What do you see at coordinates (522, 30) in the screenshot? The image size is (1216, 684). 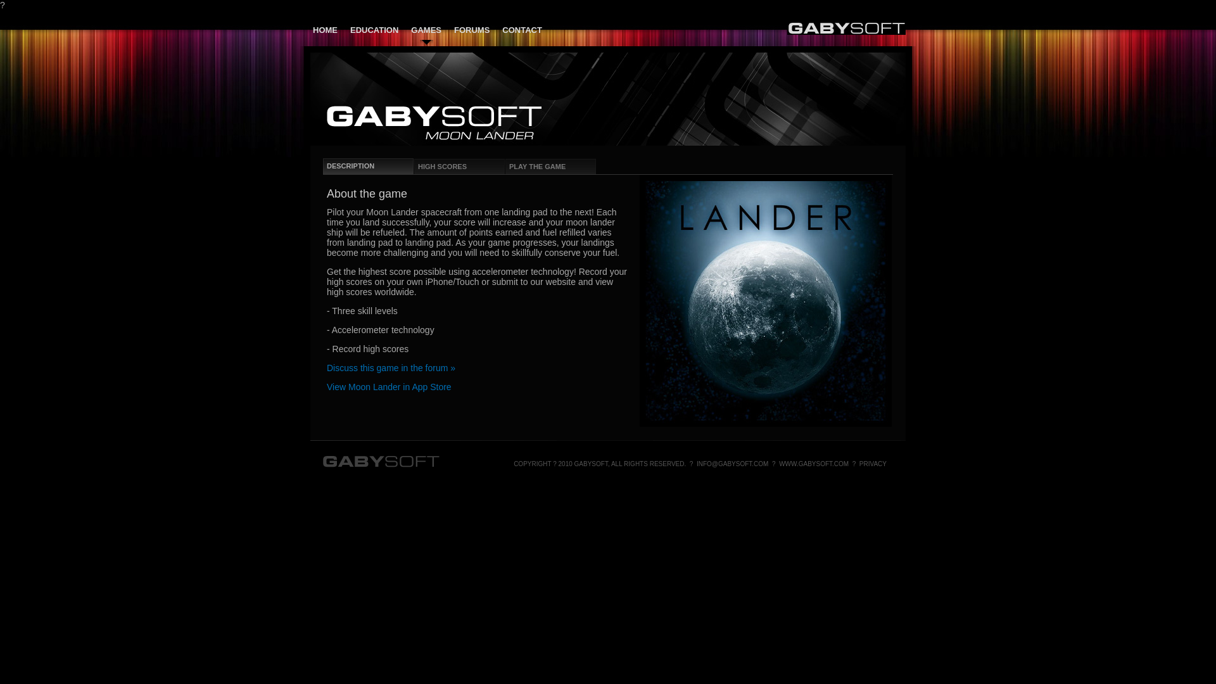 I see `CONTACT` at bounding box center [522, 30].